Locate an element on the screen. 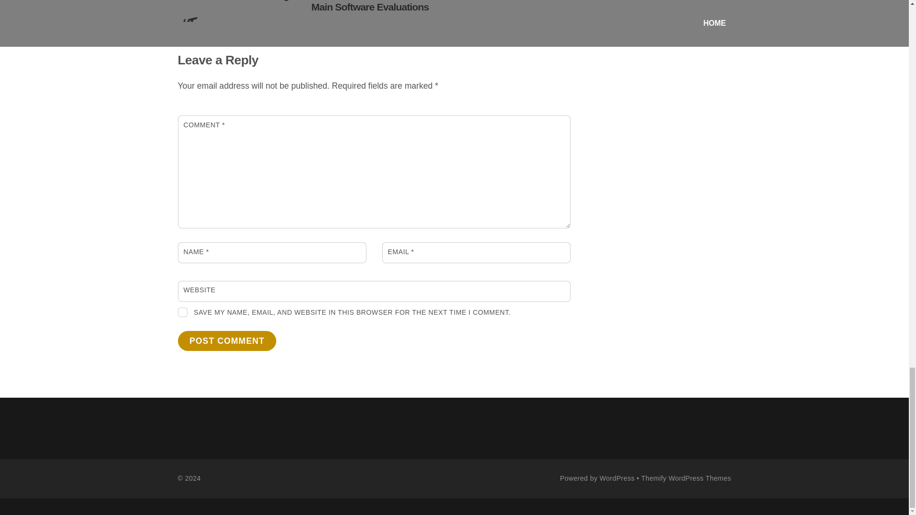 This screenshot has height=515, width=916. yes is located at coordinates (182, 312).